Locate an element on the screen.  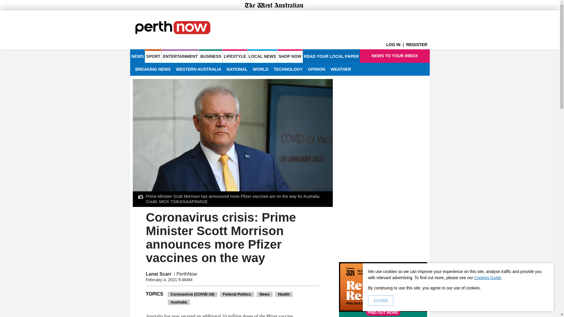
NEWS is located at coordinates (137, 56).